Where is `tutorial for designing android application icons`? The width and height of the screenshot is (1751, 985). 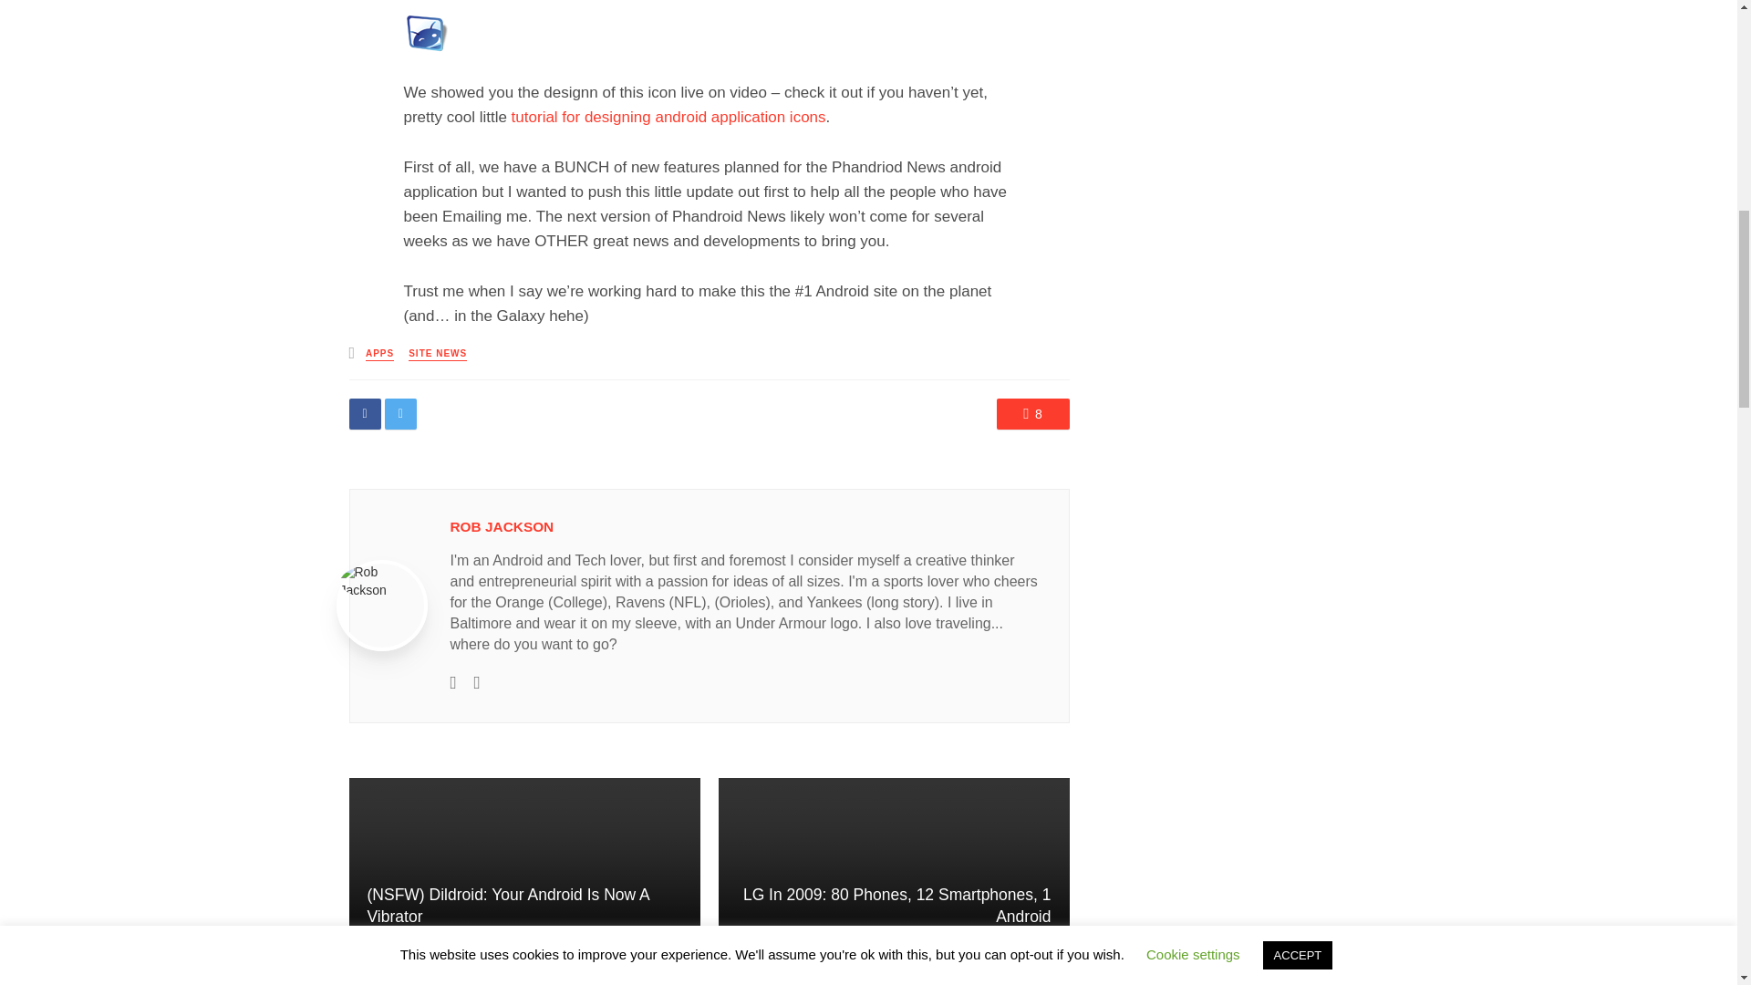
tutorial for designing android application icons is located at coordinates (668, 117).